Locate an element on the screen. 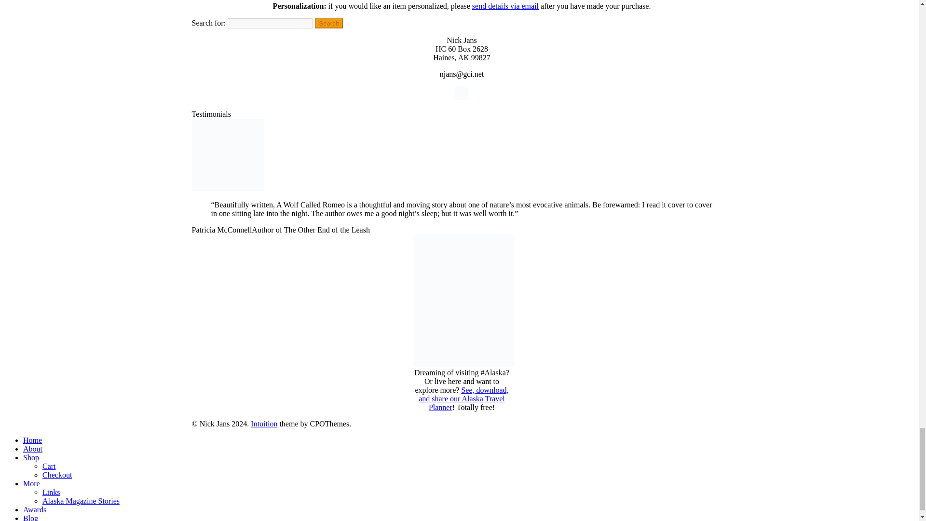  Search is located at coordinates (328, 23).